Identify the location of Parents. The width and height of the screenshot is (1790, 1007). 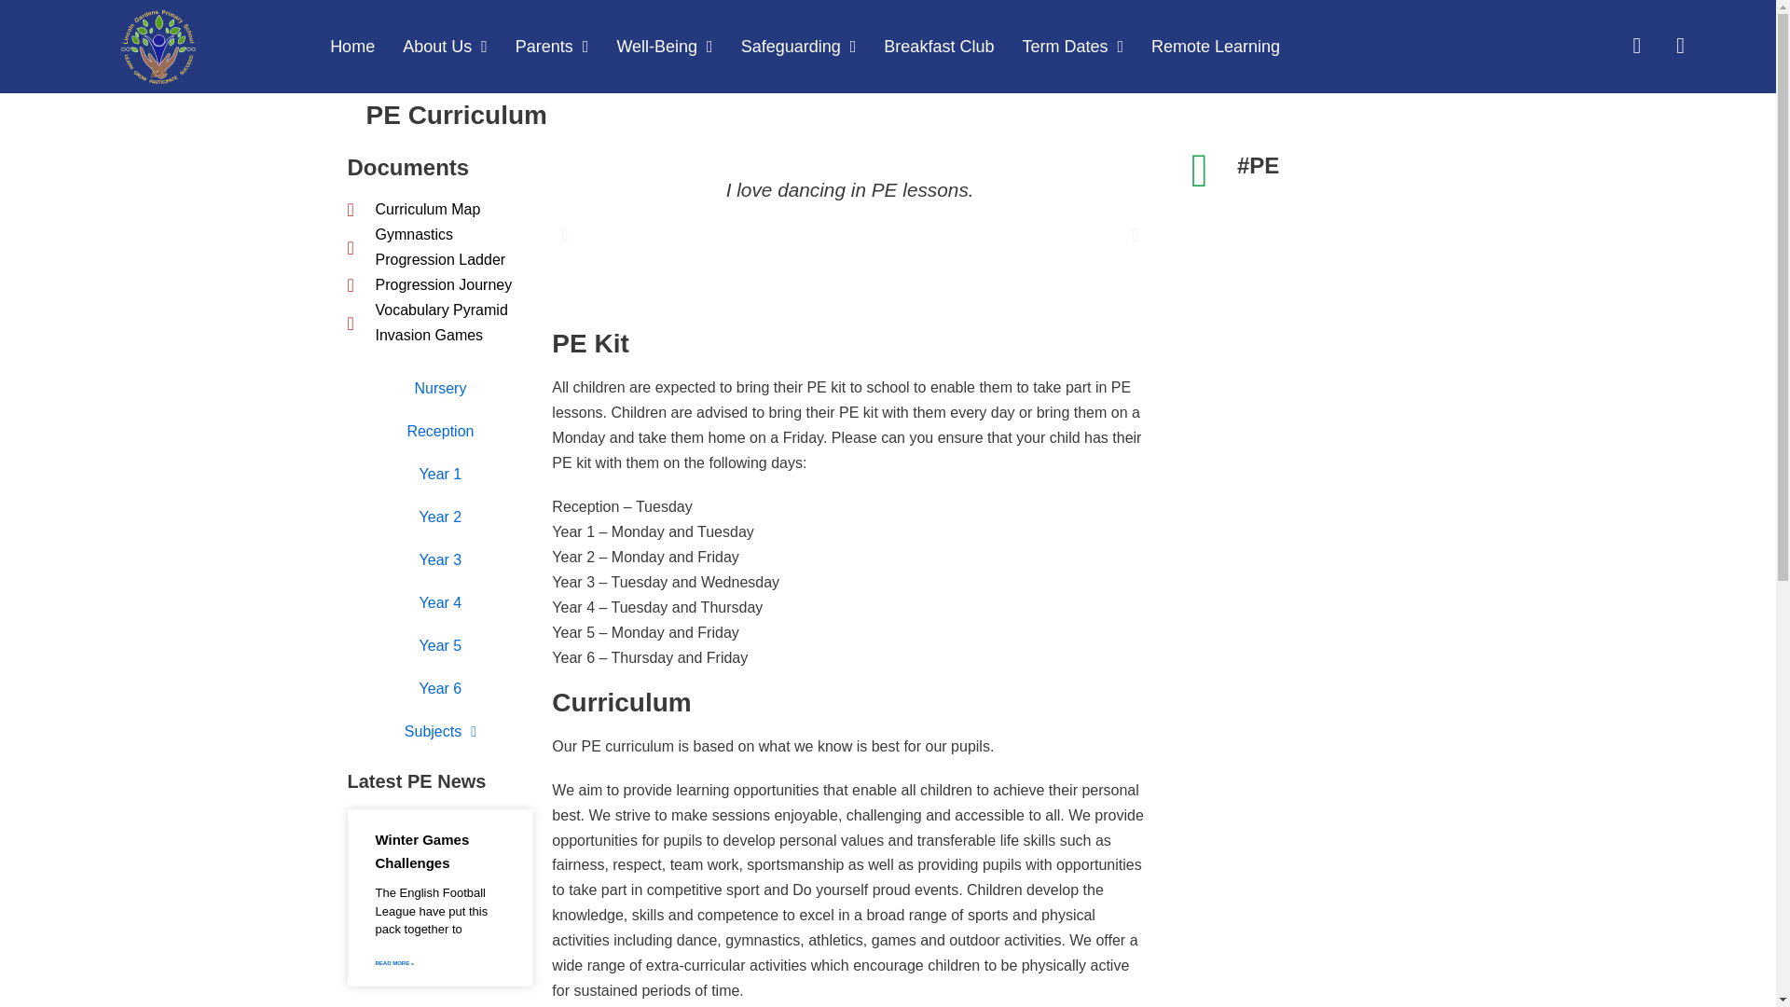
(552, 46).